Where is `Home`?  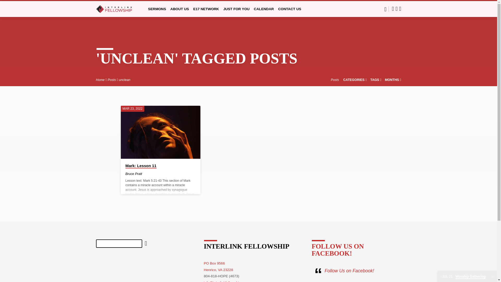
Home is located at coordinates (100, 80).